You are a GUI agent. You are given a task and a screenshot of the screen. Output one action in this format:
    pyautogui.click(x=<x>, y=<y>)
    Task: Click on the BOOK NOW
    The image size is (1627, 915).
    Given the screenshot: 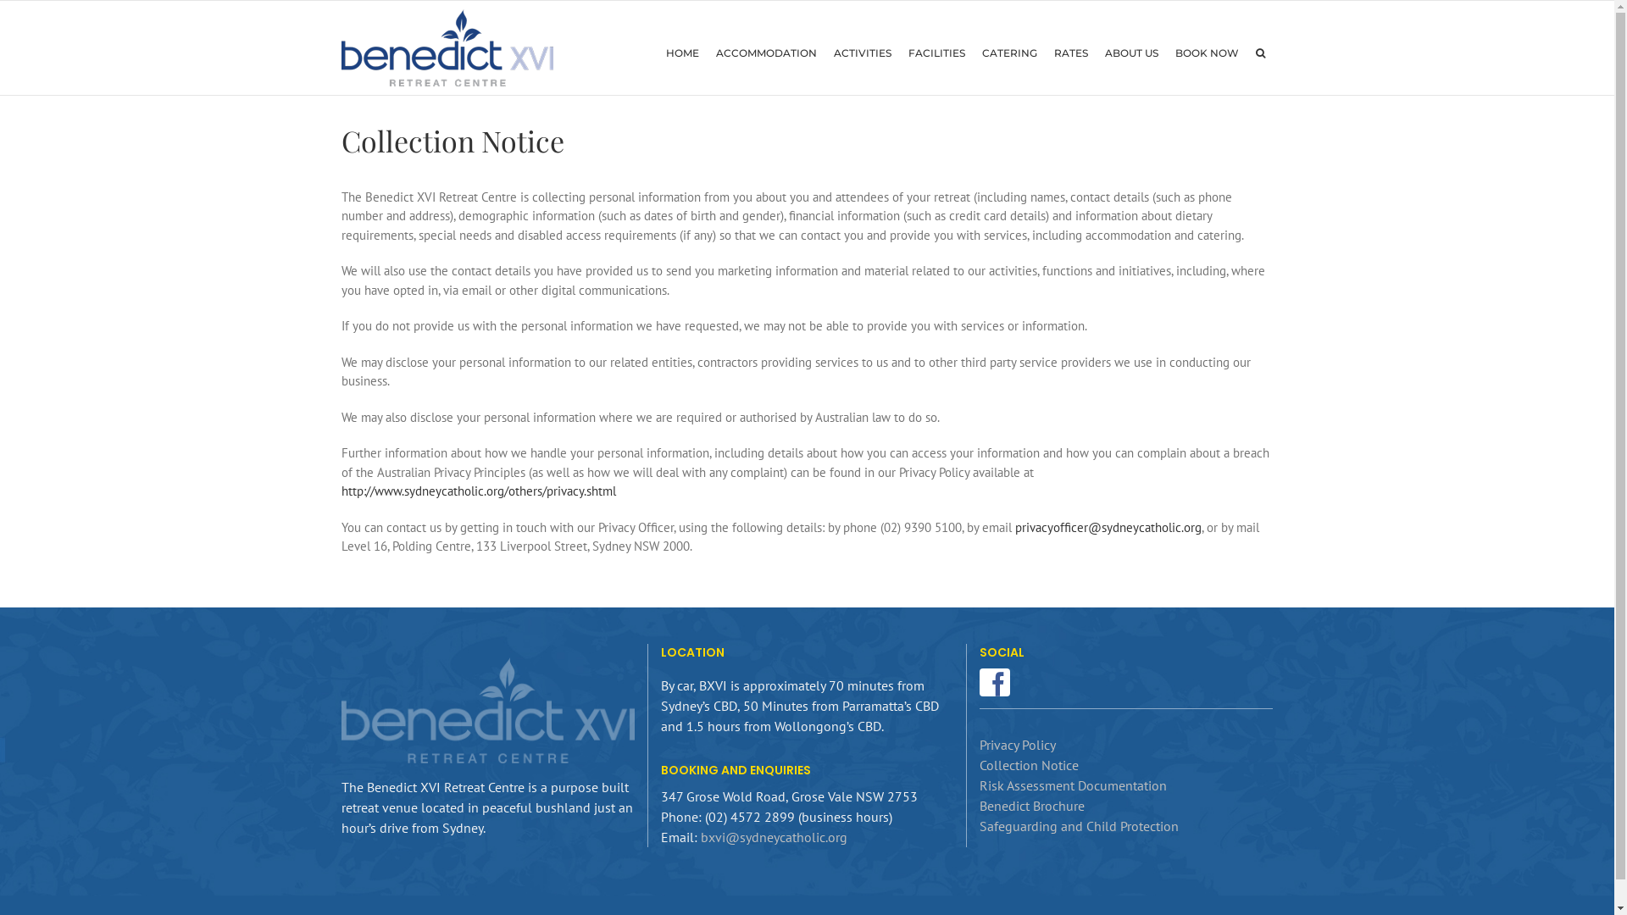 What is the action you would take?
    pyautogui.click(x=1207, y=53)
    